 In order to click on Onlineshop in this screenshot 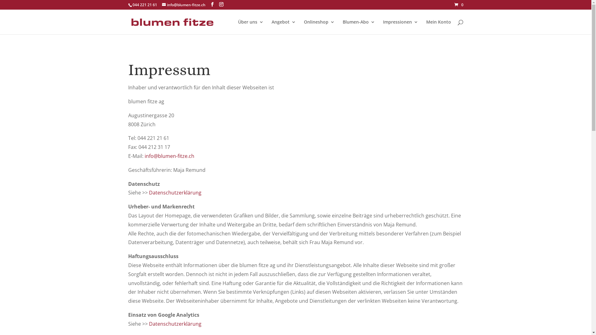, I will do `click(319, 27)`.